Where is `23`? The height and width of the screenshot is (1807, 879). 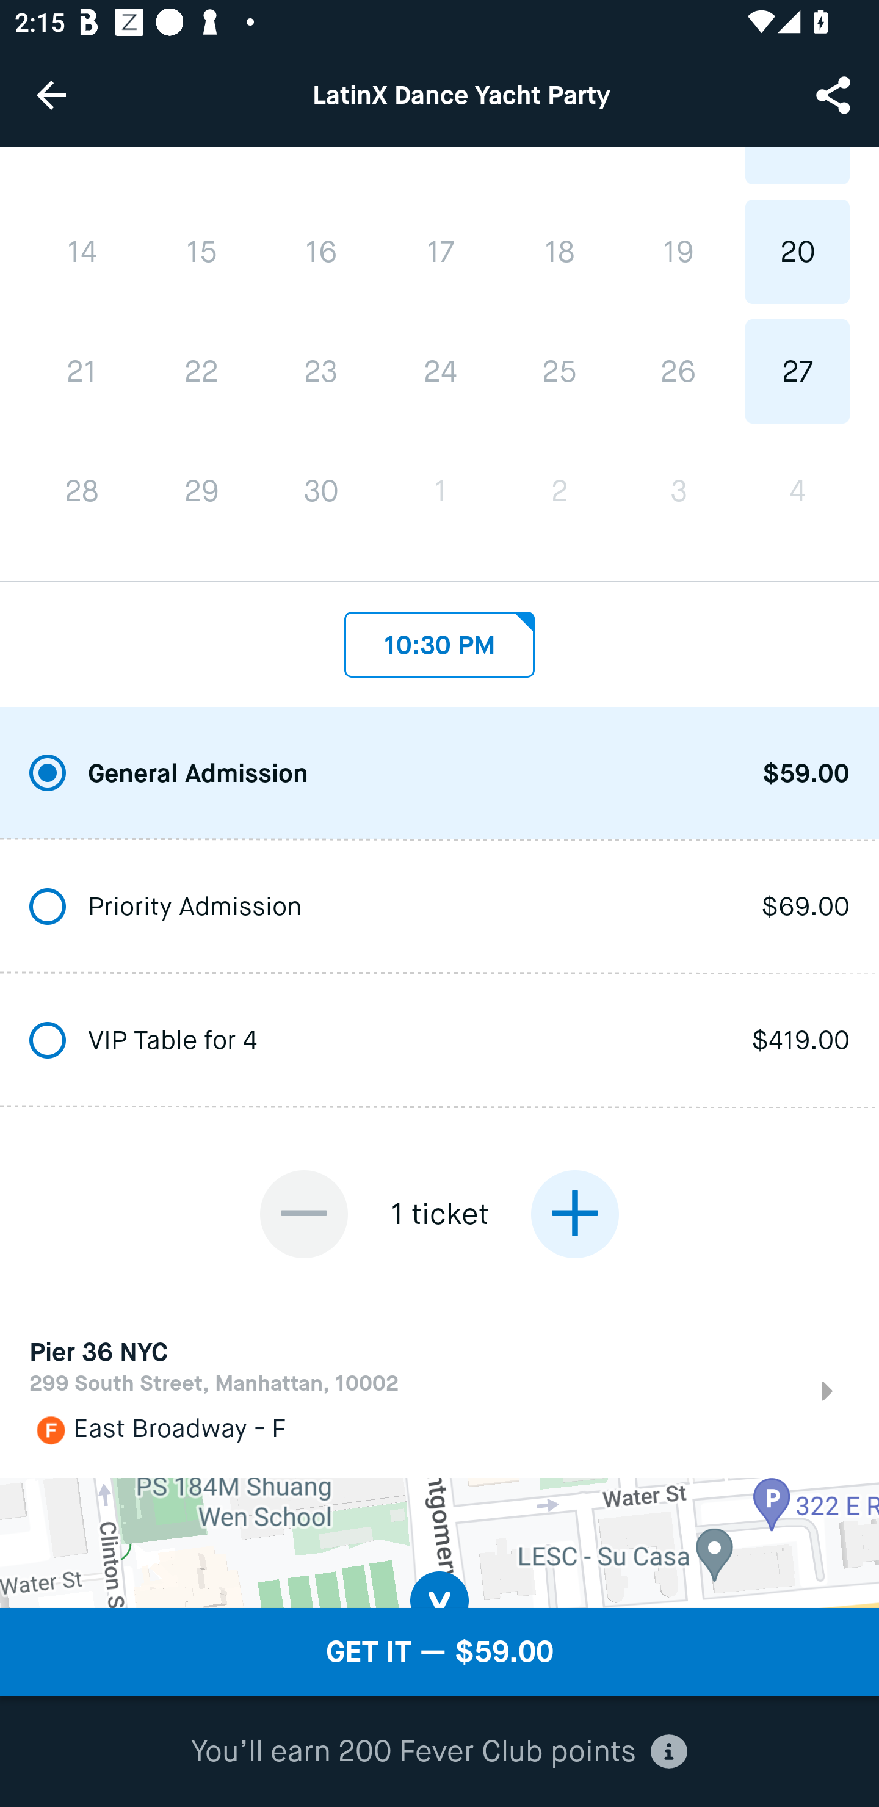
23 is located at coordinates (321, 372).